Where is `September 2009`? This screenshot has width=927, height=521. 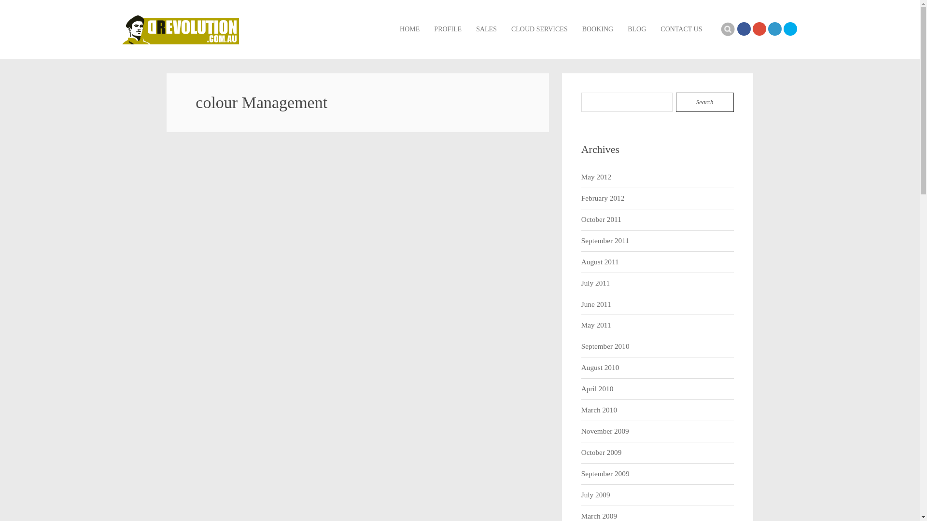 September 2009 is located at coordinates (605, 474).